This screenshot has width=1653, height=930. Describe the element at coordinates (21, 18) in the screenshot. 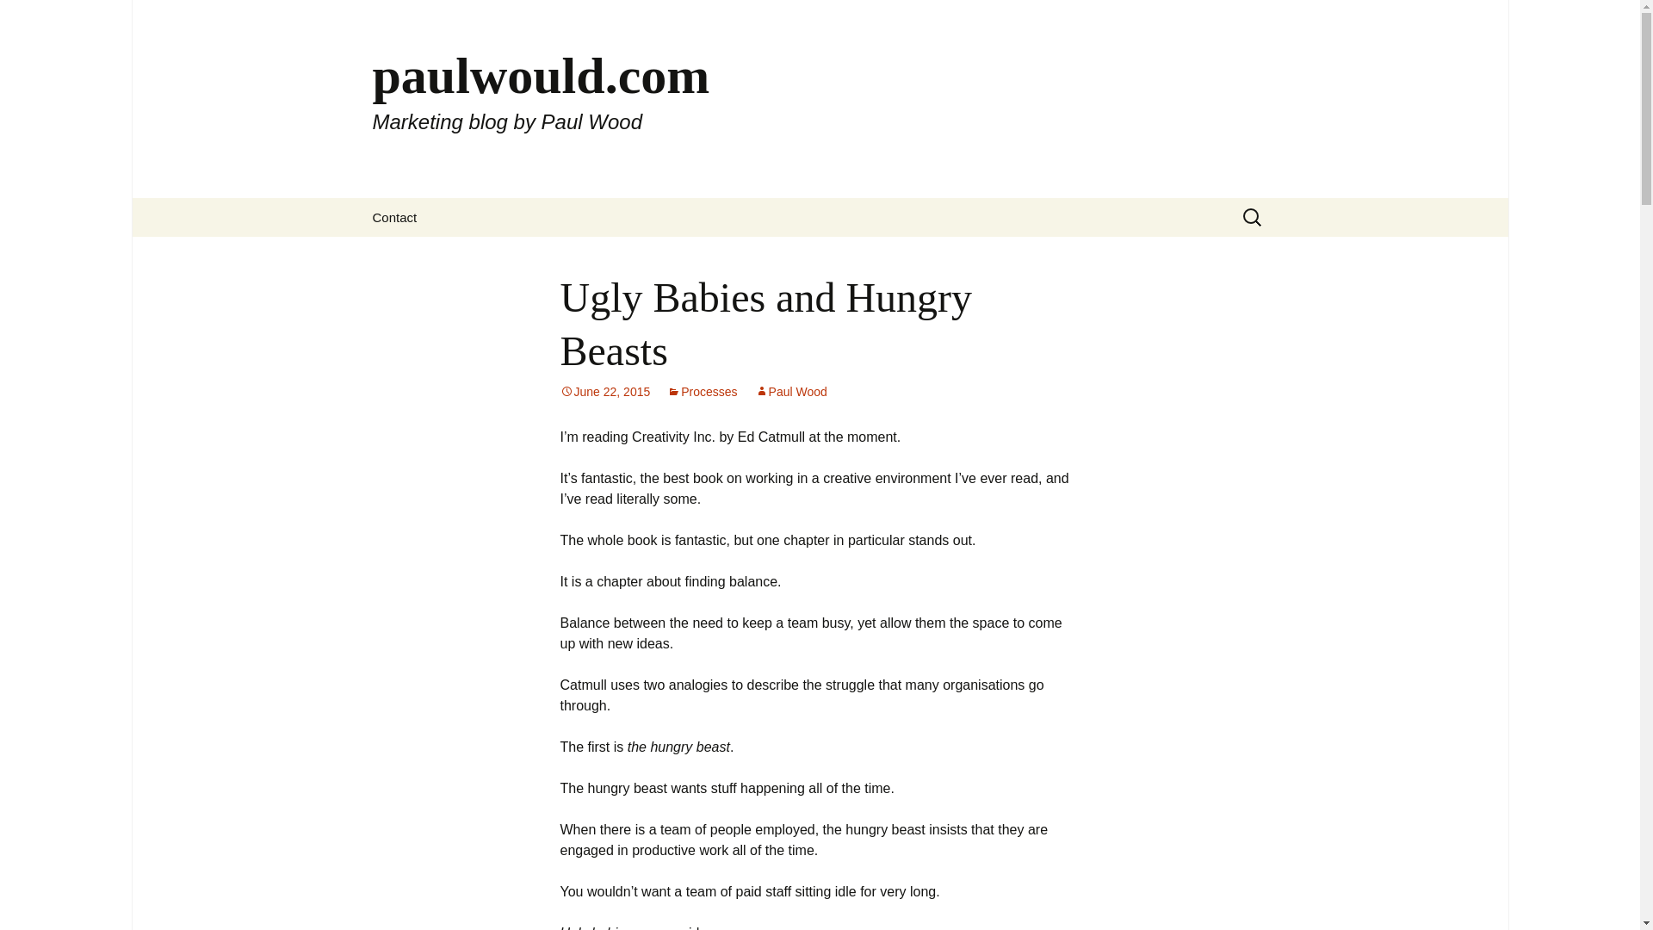

I see `Search` at that location.